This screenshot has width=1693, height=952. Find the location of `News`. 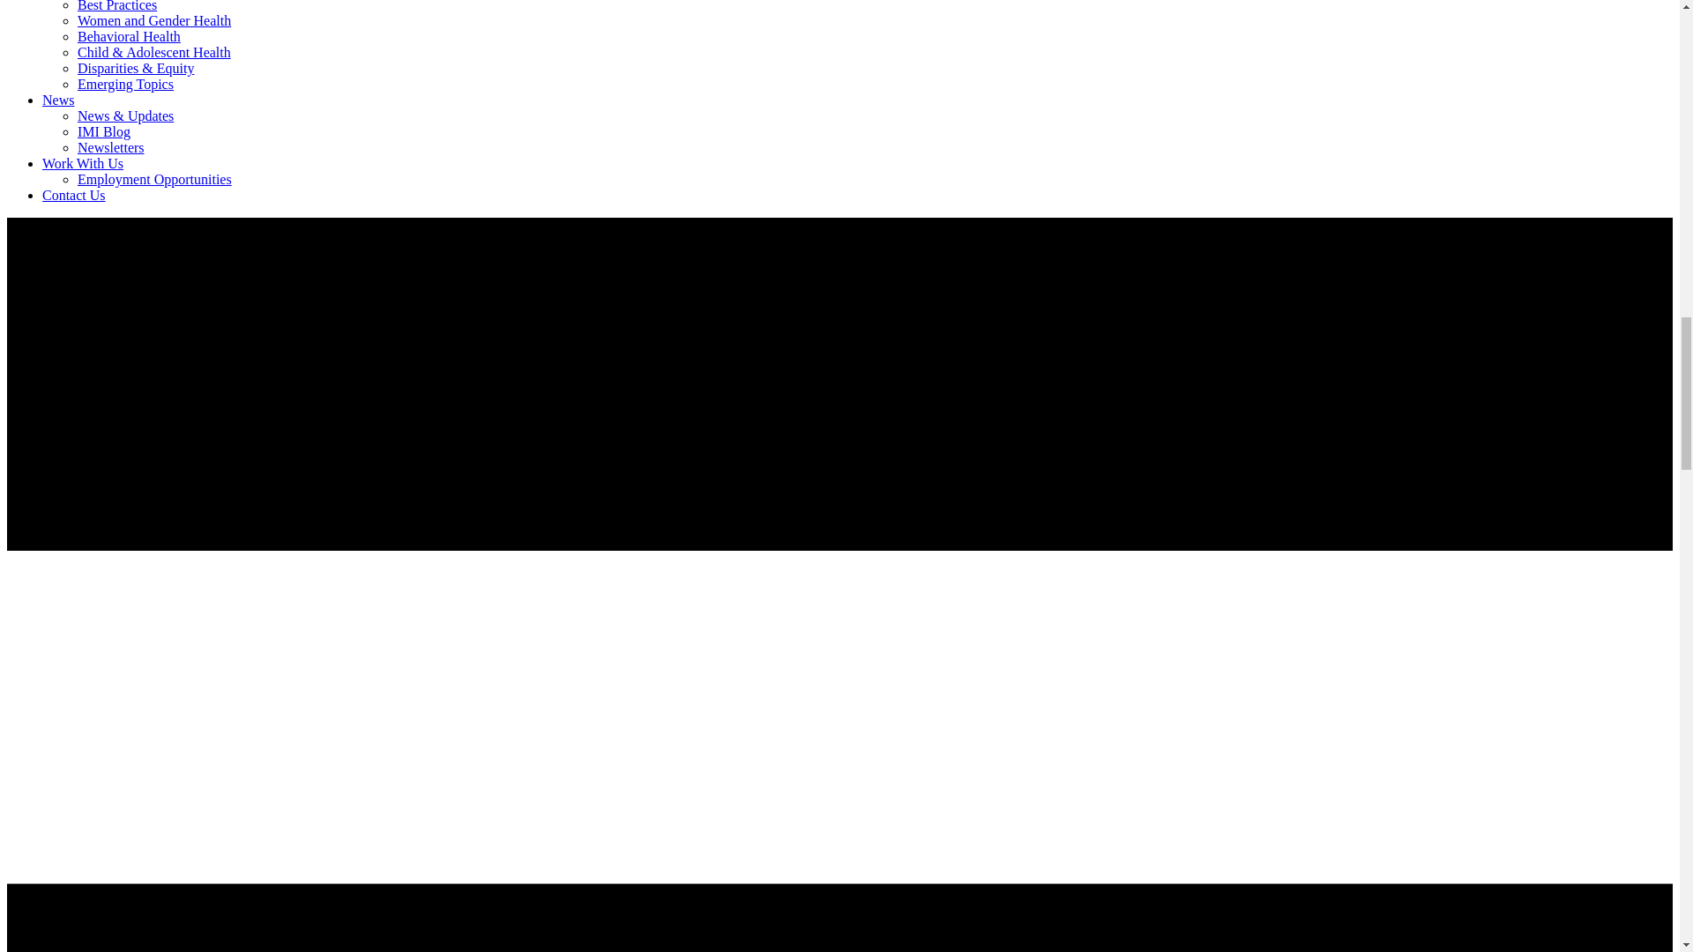

News is located at coordinates (58, 100).